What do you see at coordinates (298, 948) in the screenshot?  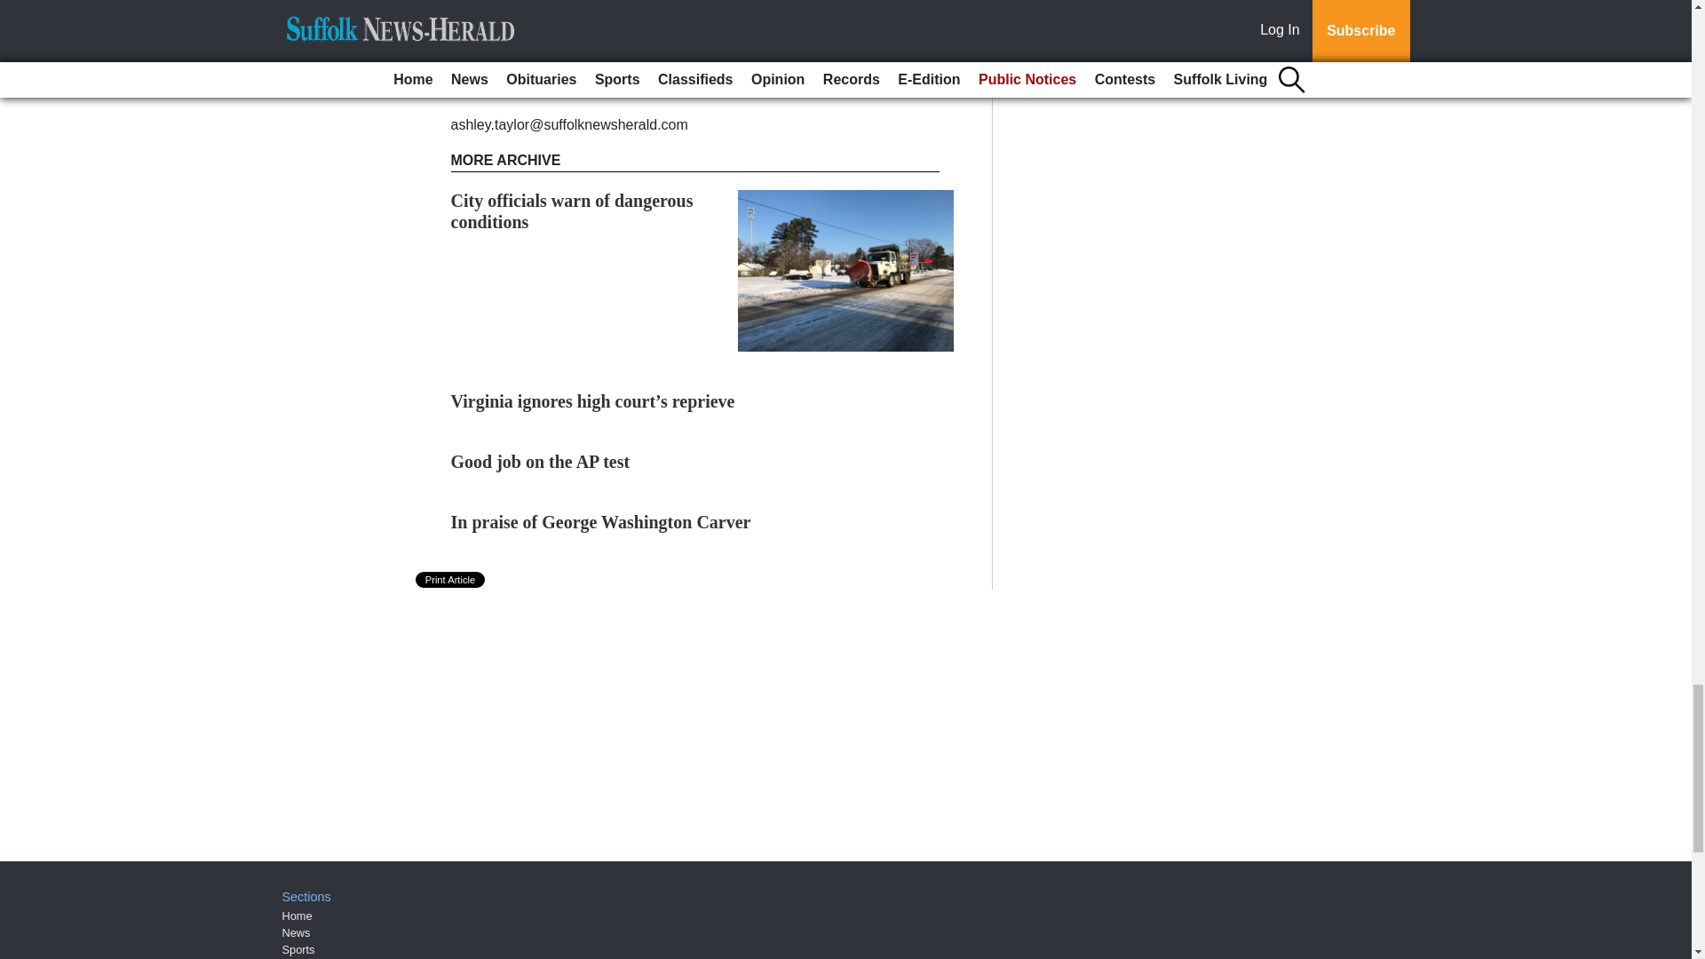 I see `Sports` at bounding box center [298, 948].